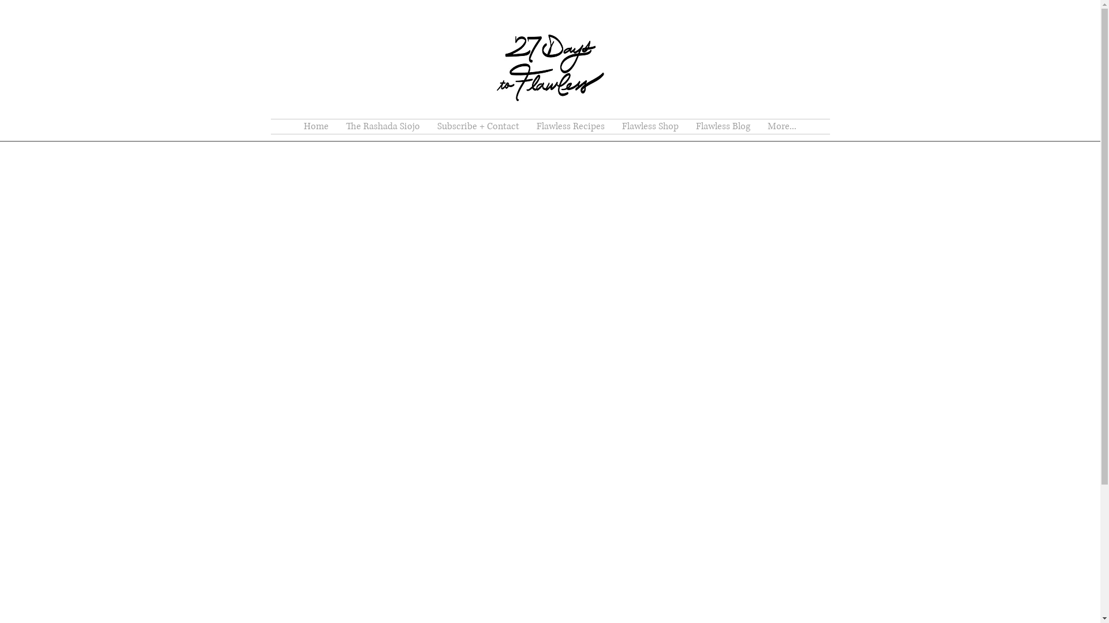 The height and width of the screenshot is (623, 1109). I want to click on Home, so click(317, 127).